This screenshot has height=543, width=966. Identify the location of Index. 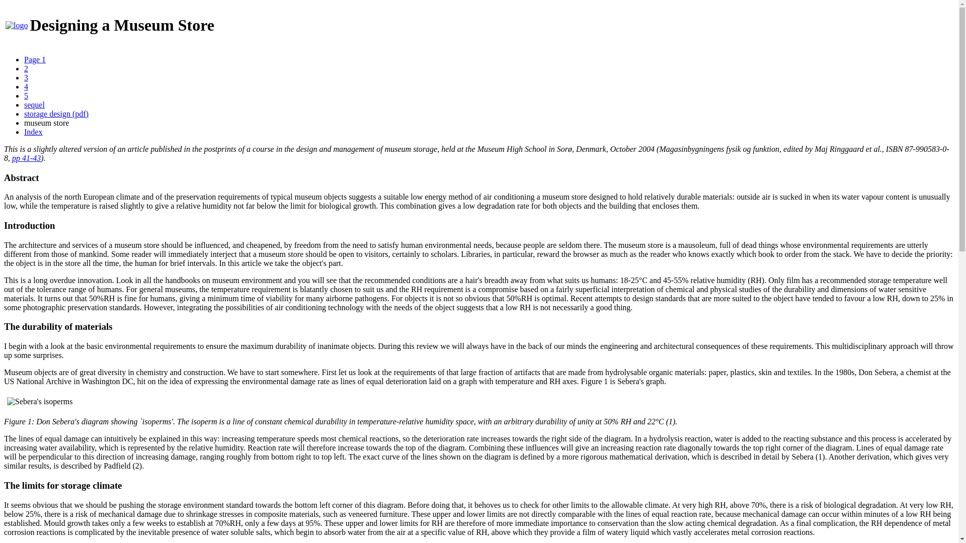
(33, 132).